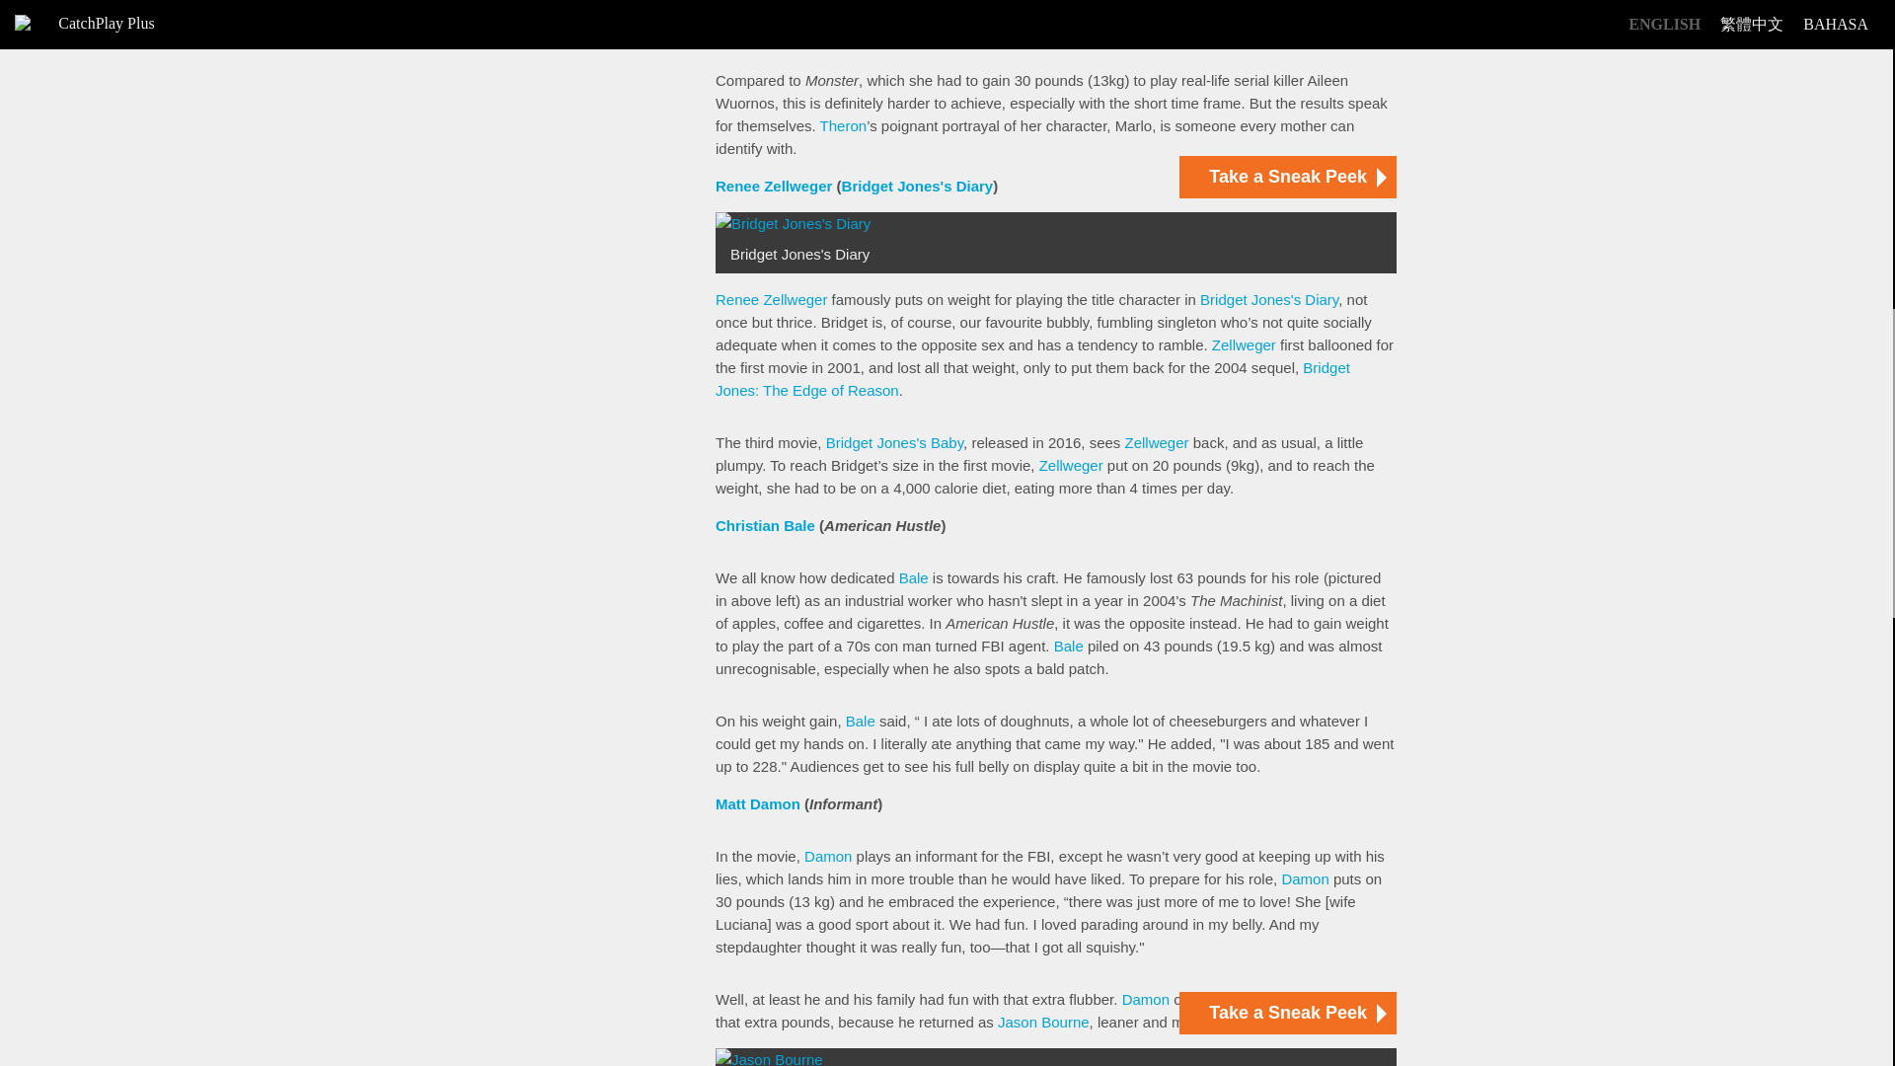 The width and height of the screenshot is (1895, 1066). What do you see at coordinates (894, 442) in the screenshot?
I see `Bridget Jones's Baby` at bounding box center [894, 442].